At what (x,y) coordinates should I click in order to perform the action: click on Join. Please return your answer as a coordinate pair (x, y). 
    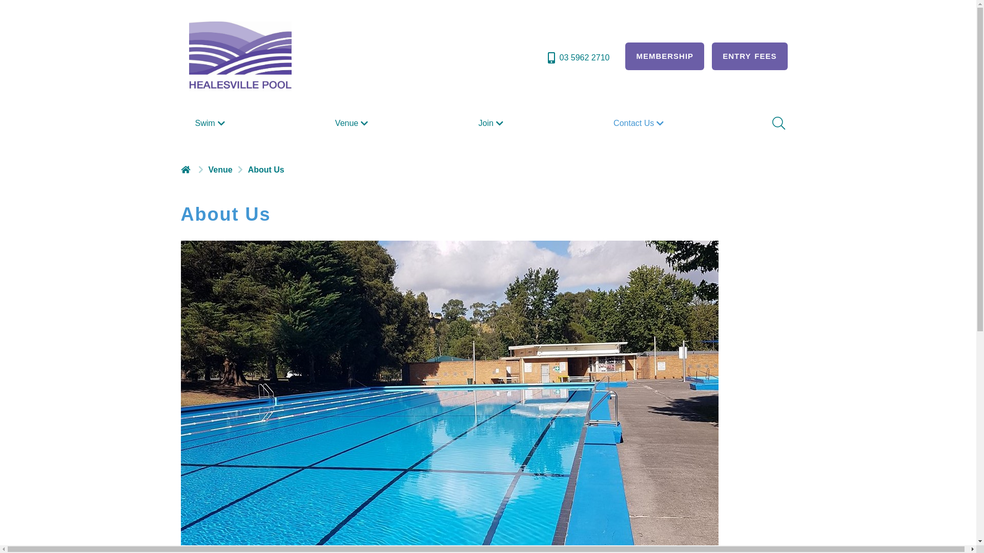
    Looking at the image, I should click on (492, 123).